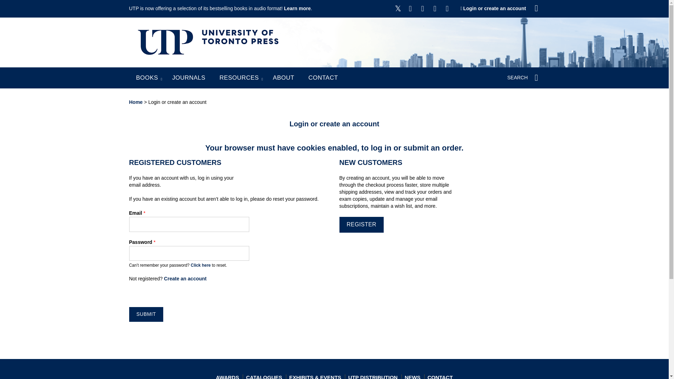  I want to click on SEARCH, so click(523, 78).